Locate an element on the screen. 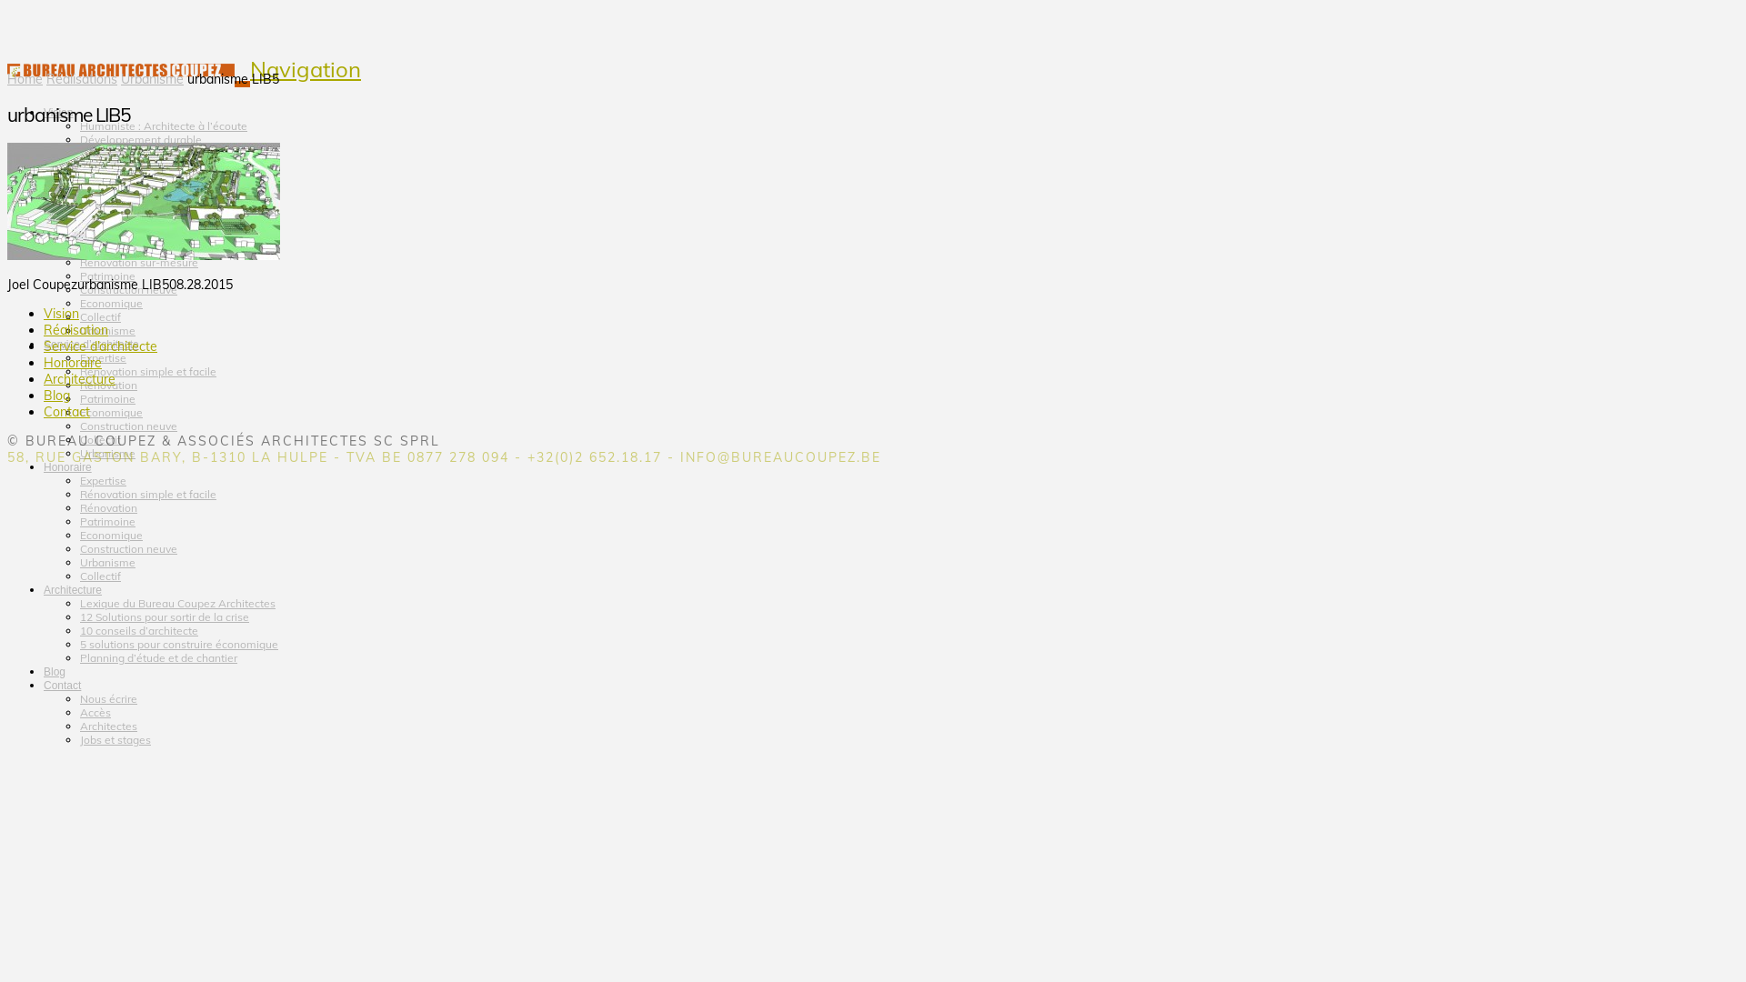 The width and height of the screenshot is (1746, 982). Blog is located at coordinates (56, 396).